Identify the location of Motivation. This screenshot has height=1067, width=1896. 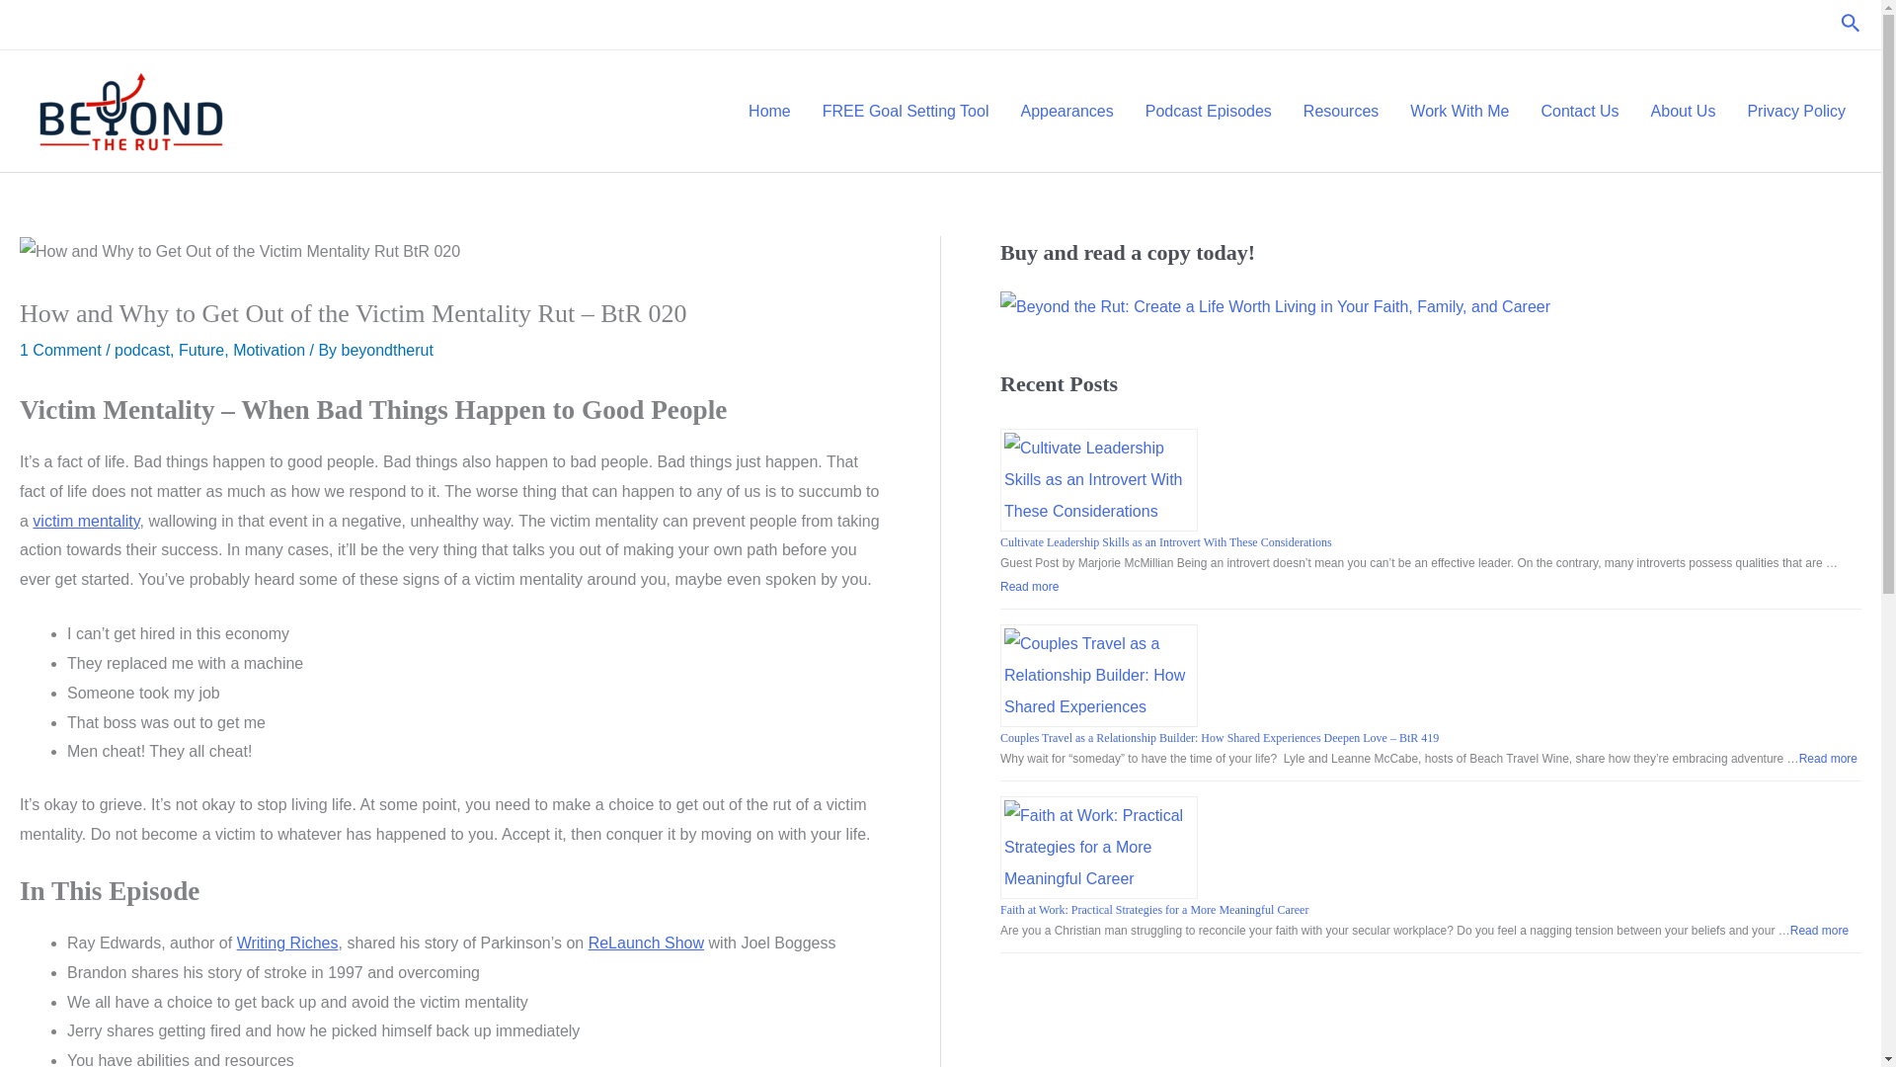
(269, 350).